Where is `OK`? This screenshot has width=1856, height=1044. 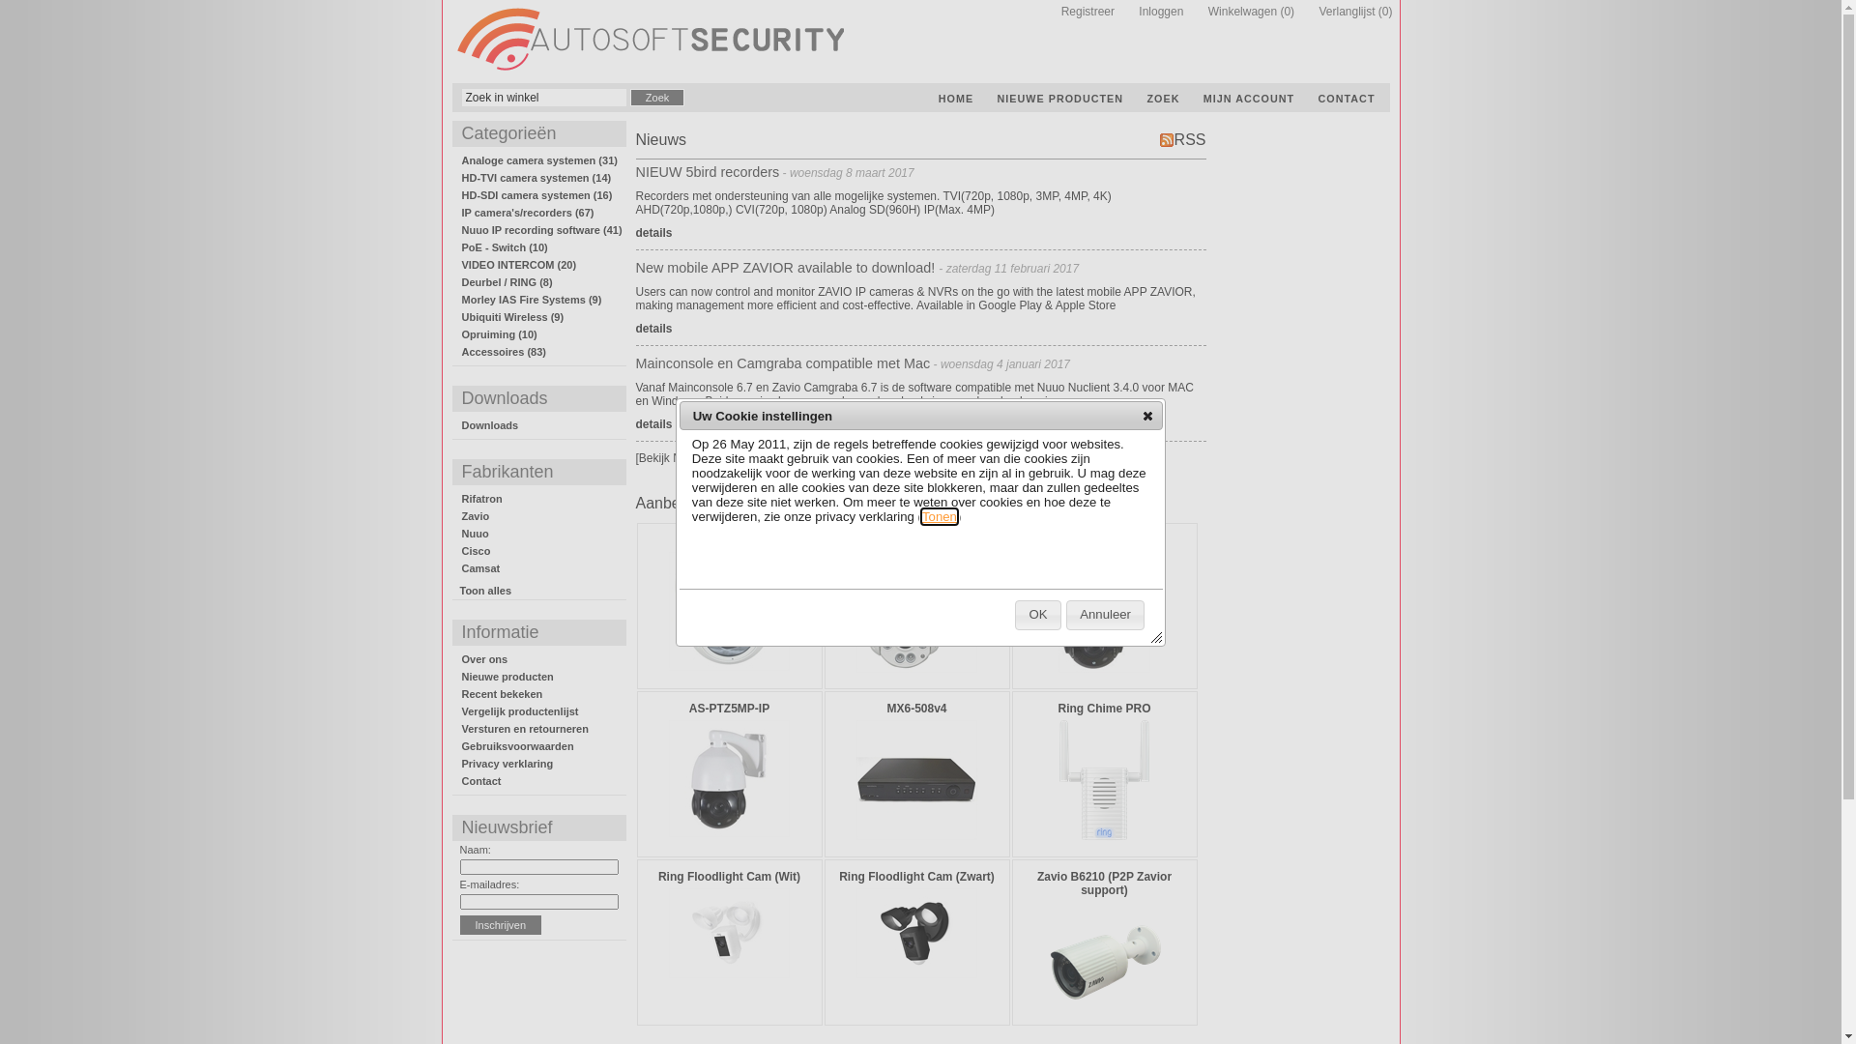
OK is located at coordinates (1038, 615).